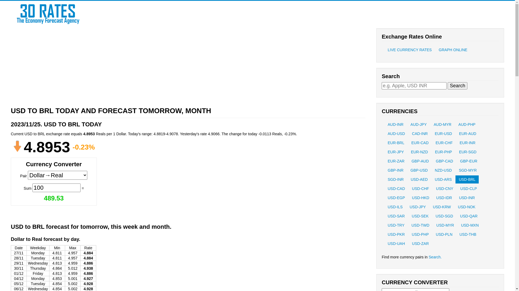 Image resolution: width=519 pixels, height=291 pixels. What do you see at coordinates (420, 225) in the screenshot?
I see `USD-TWD` at bounding box center [420, 225].